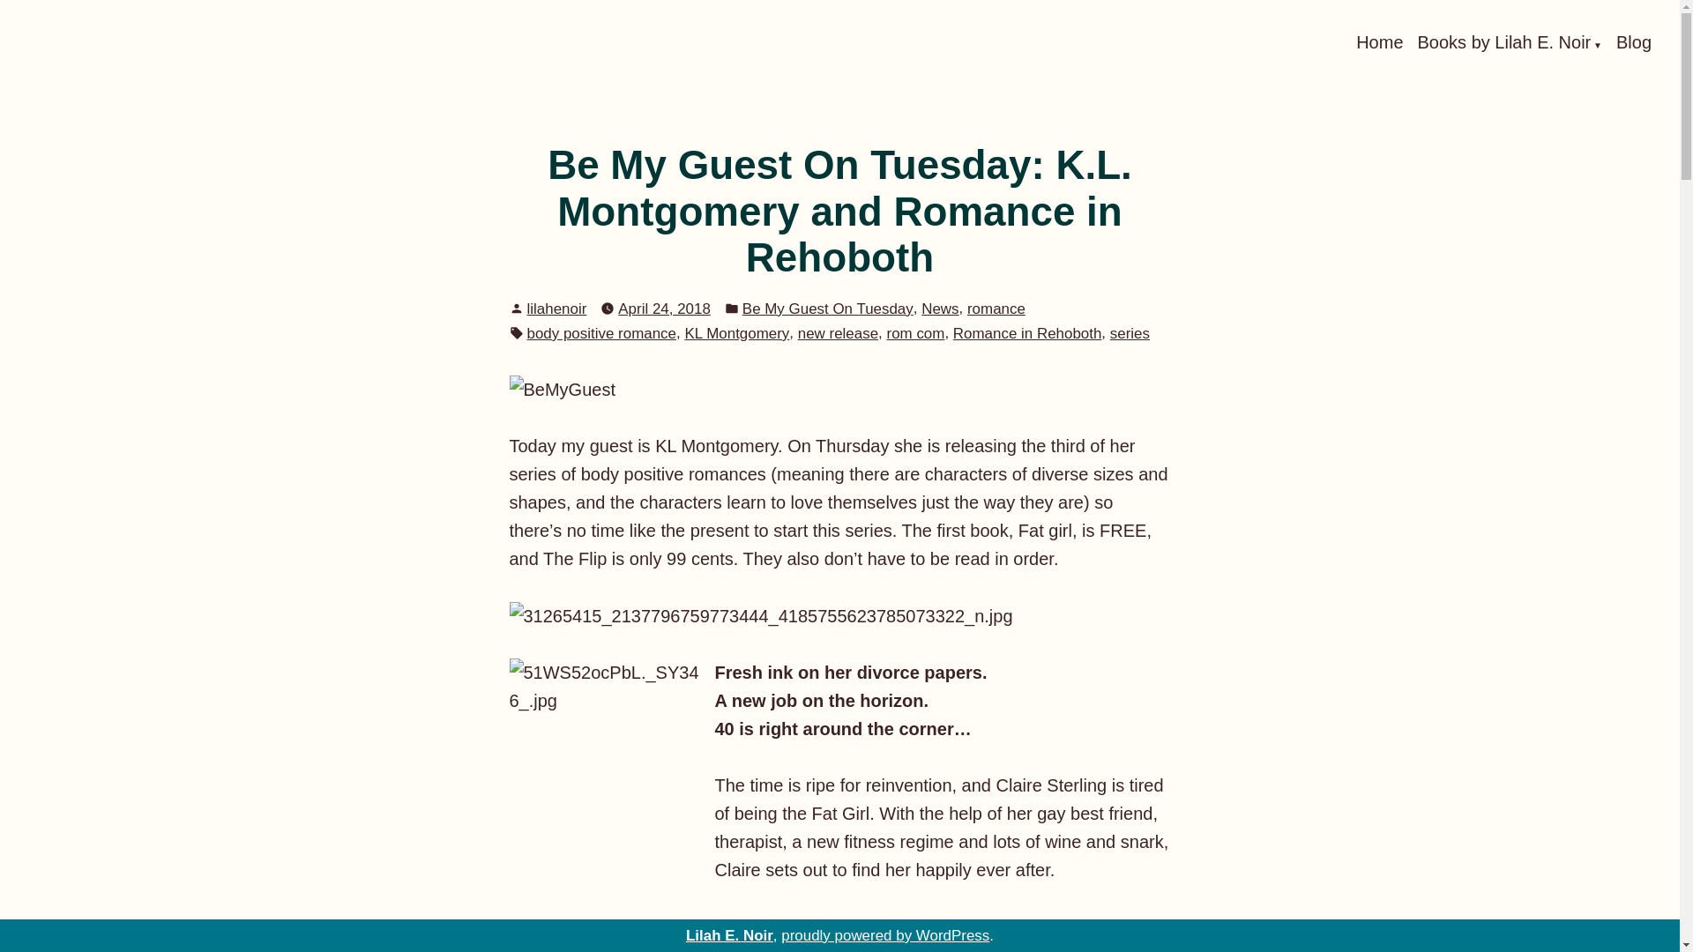  I want to click on Books by Lilah E. Noir, so click(1510, 42).